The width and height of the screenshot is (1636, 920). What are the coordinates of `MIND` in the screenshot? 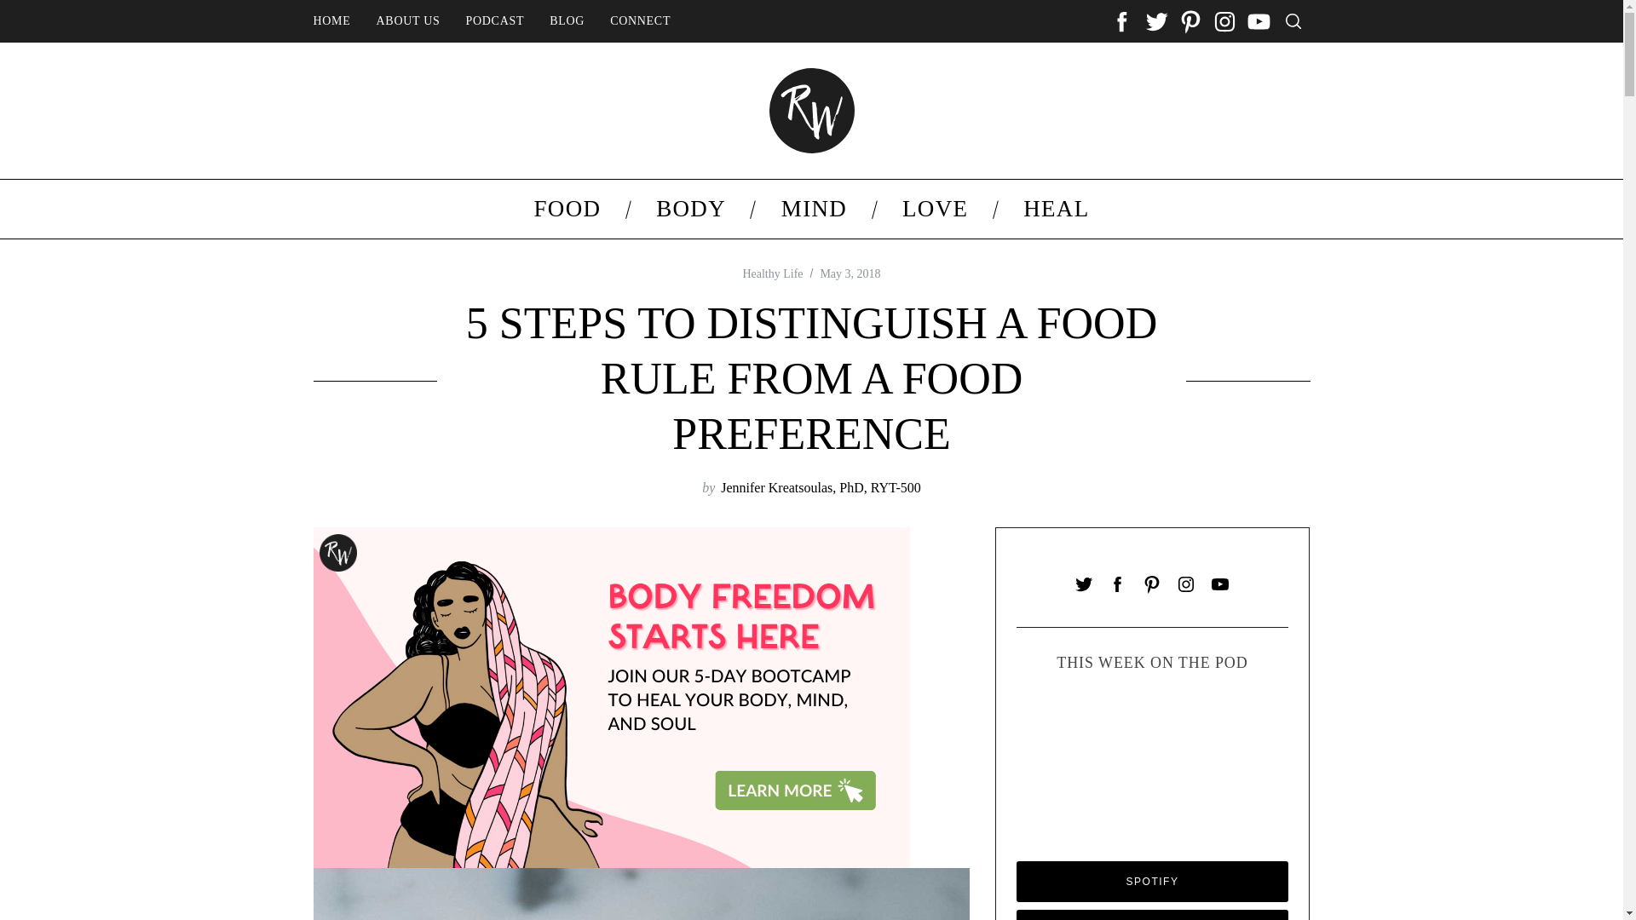 It's located at (813, 208).